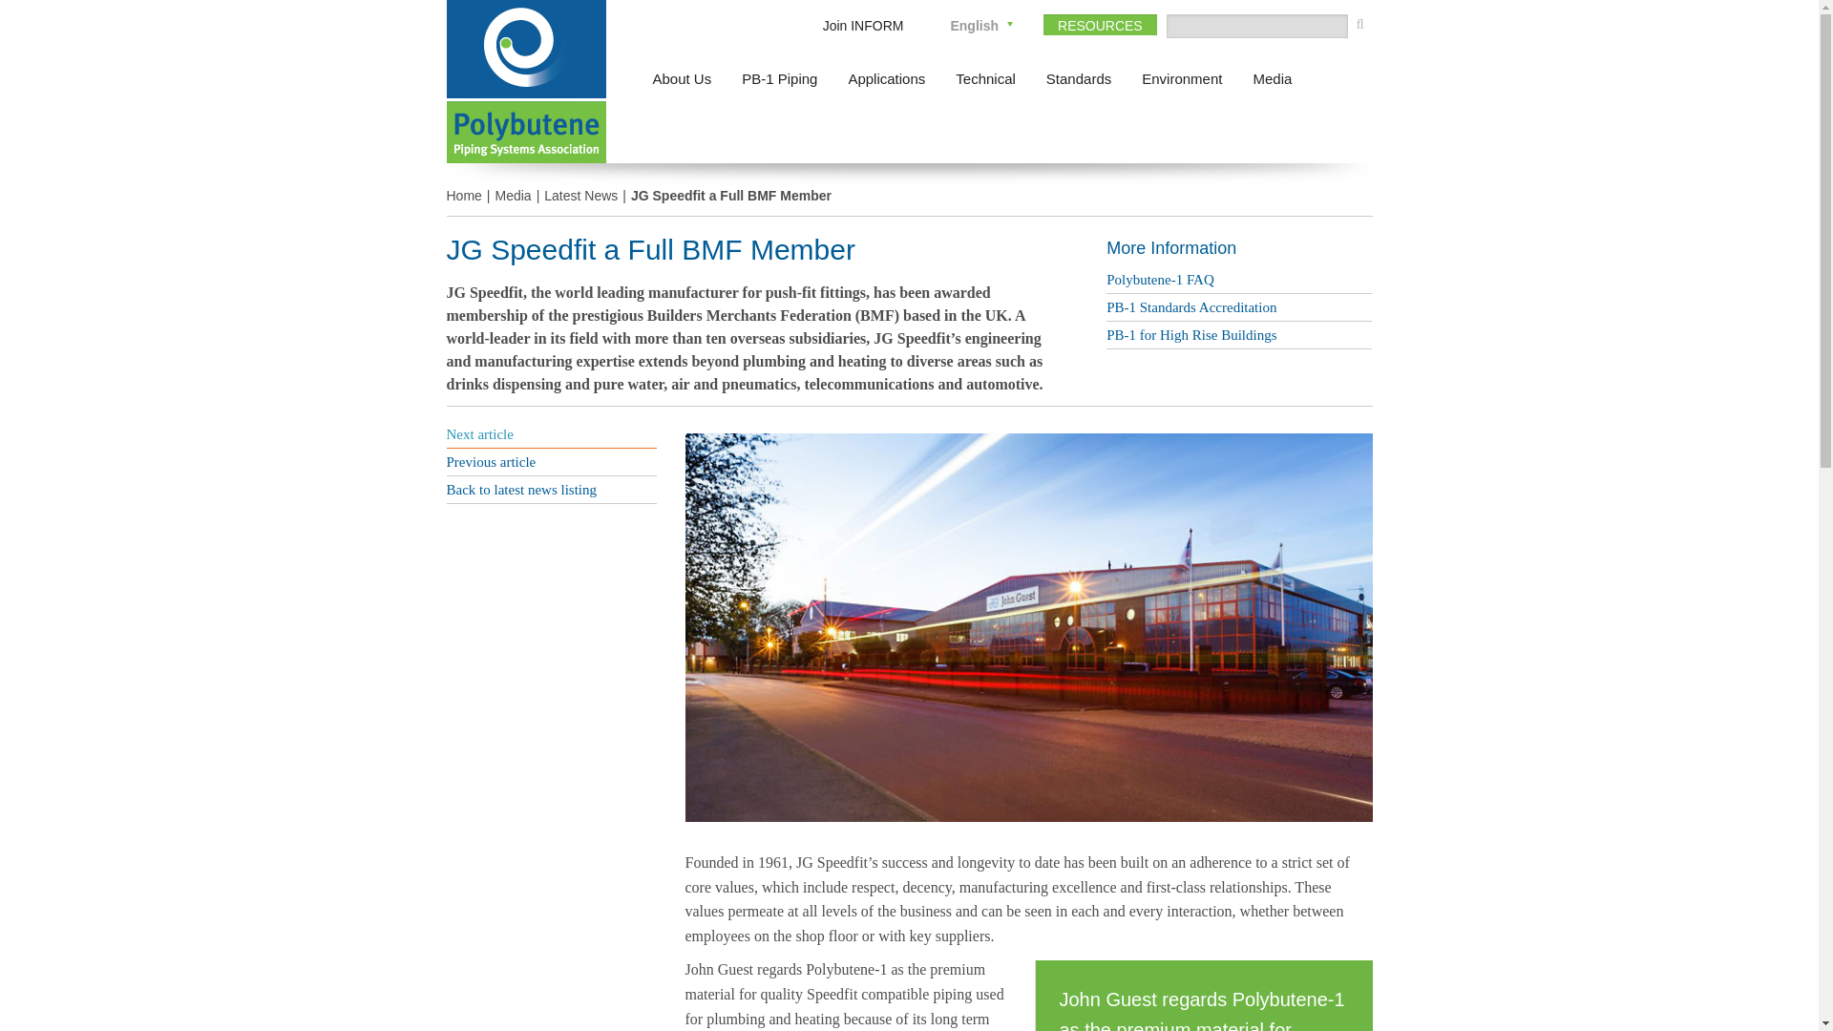 Image resolution: width=1833 pixels, height=1031 pixels. What do you see at coordinates (683, 78) in the screenshot?
I see `About Us` at bounding box center [683, 78].